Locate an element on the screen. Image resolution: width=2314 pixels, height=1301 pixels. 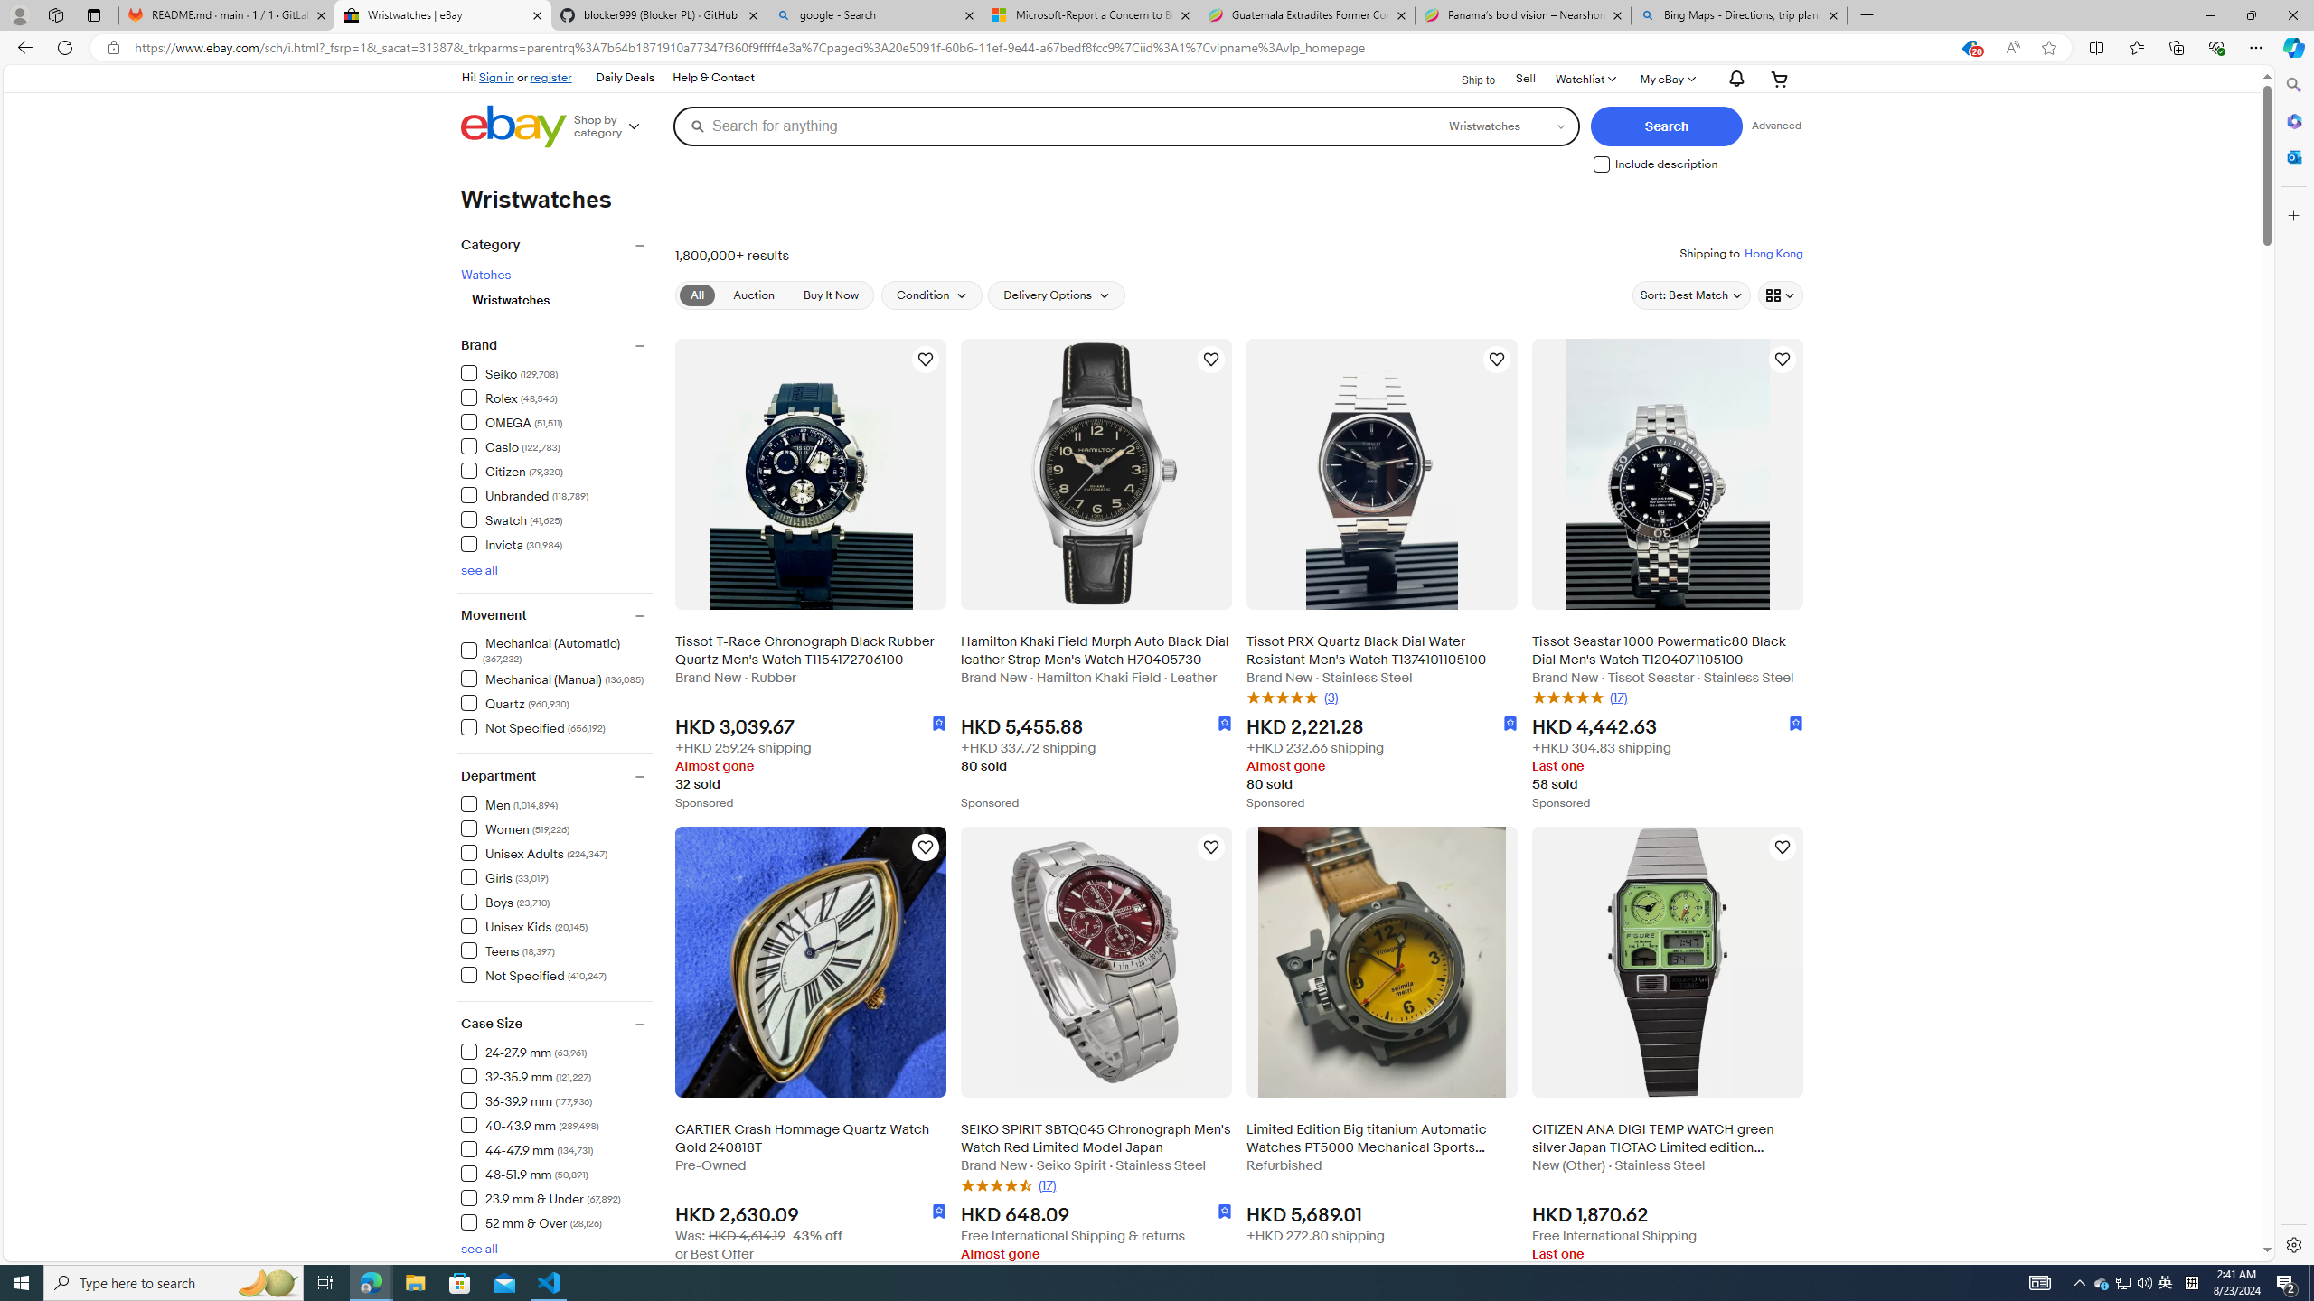
Expand Cart is located at coordinates (1781, 78).